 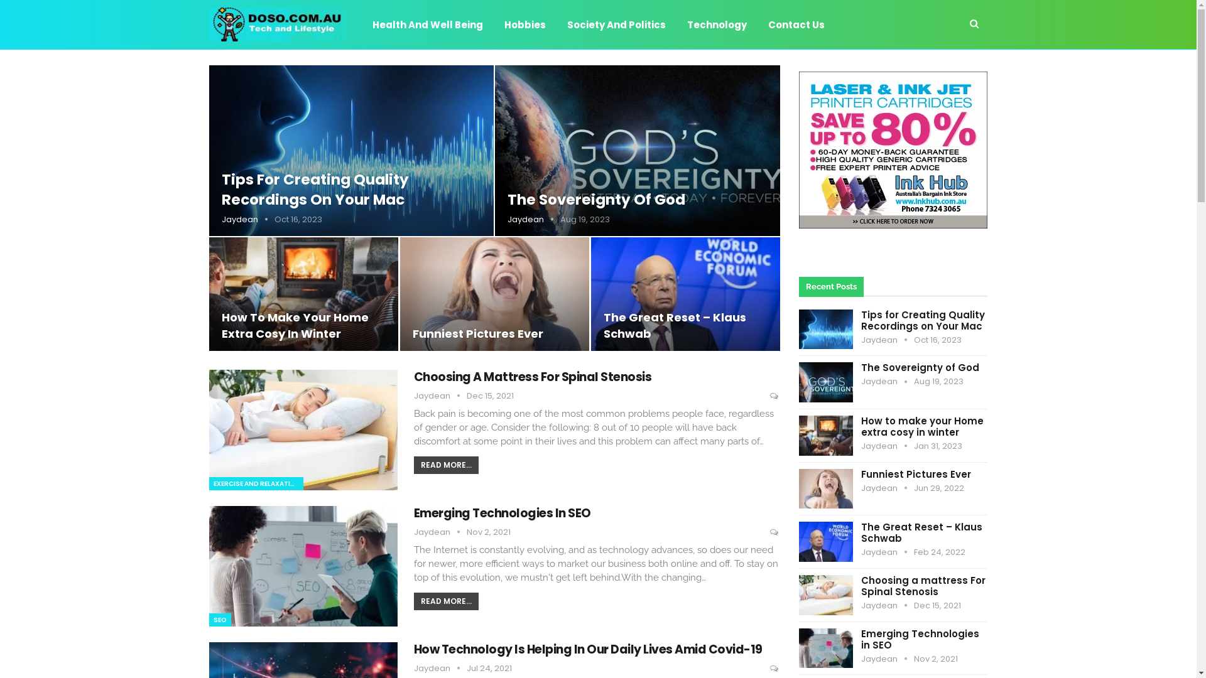 I want to click on Jaydean, so click(x=440, y=532).